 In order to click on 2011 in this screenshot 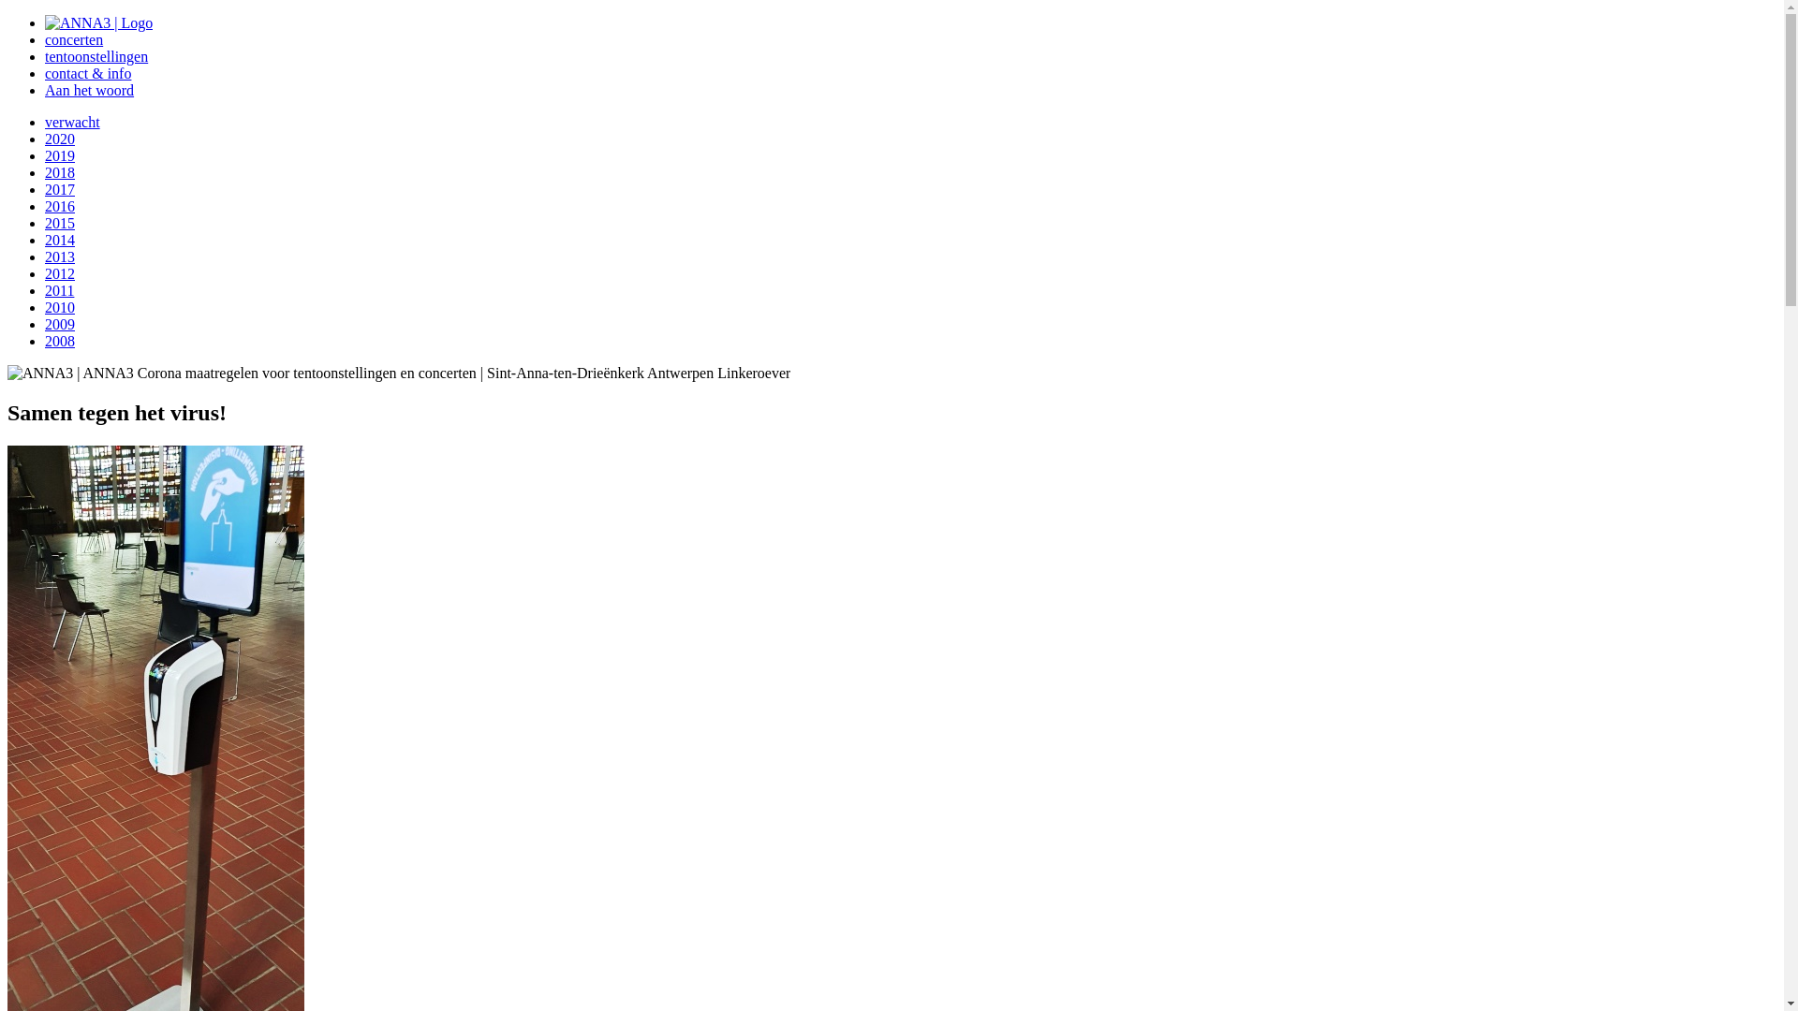, I will do `click(60, 290)`.